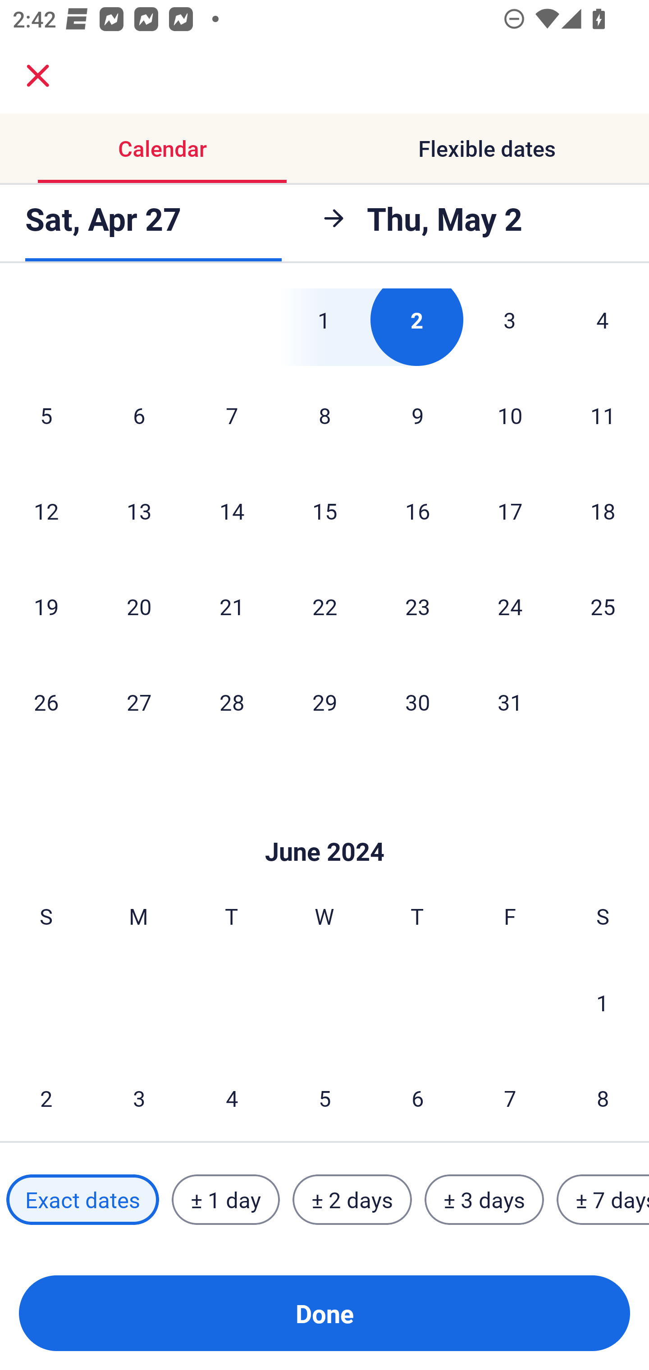  I want to click on 24 Friday, May 24, 2024, so click(510, 606).